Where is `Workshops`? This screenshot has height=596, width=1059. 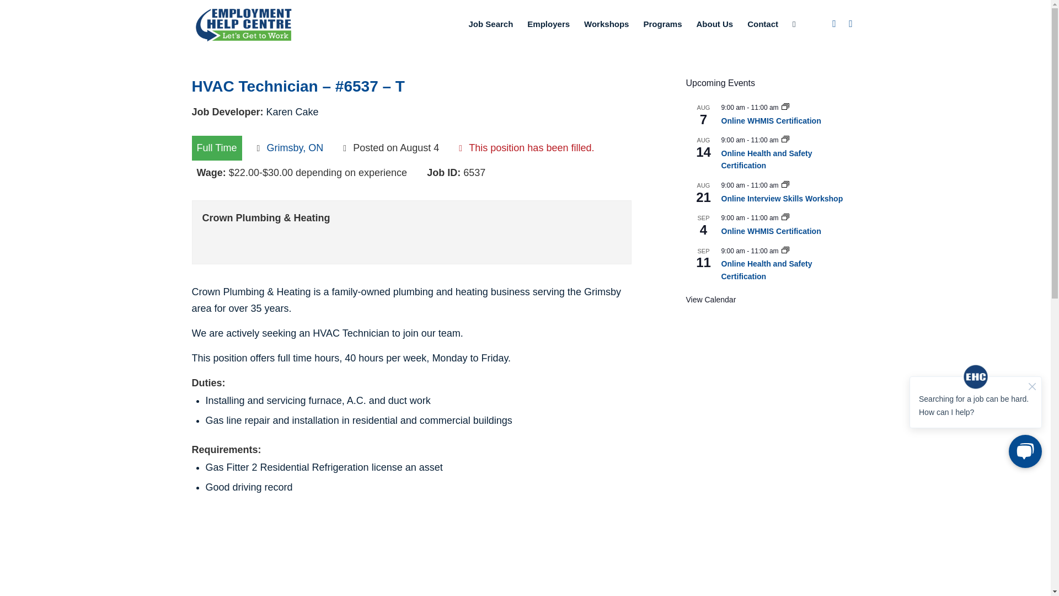 Workshops is located at coordinates (607, 24).